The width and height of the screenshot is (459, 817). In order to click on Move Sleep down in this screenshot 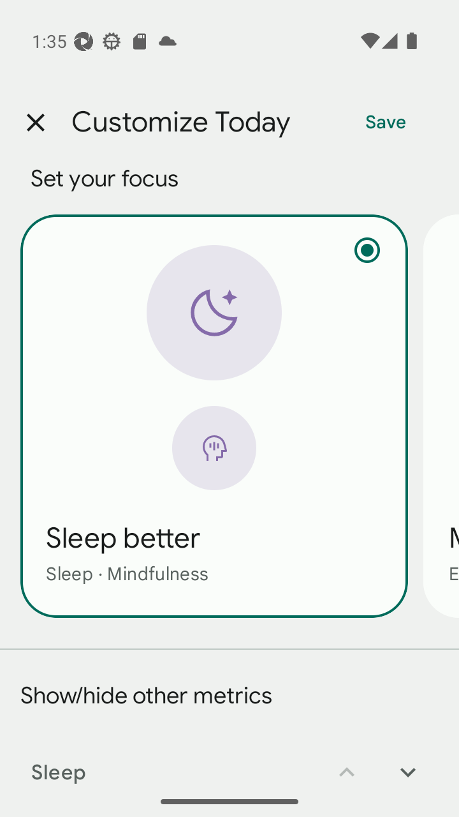, I will do `click(408, 763)`.